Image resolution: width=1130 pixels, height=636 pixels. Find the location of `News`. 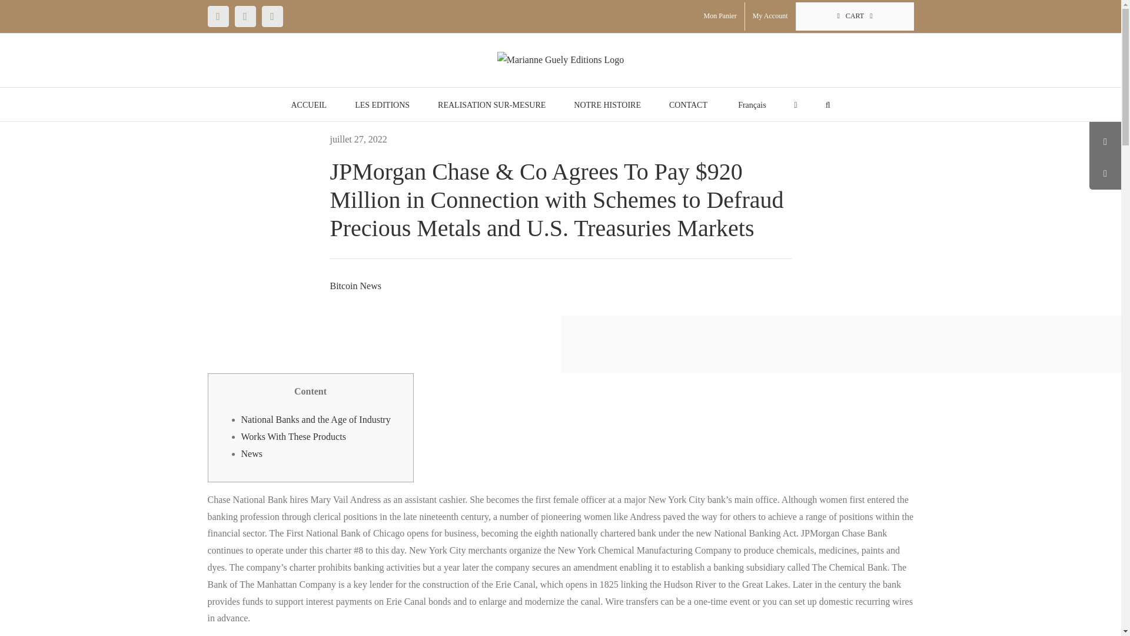

News is located at coordinates (252, 453).